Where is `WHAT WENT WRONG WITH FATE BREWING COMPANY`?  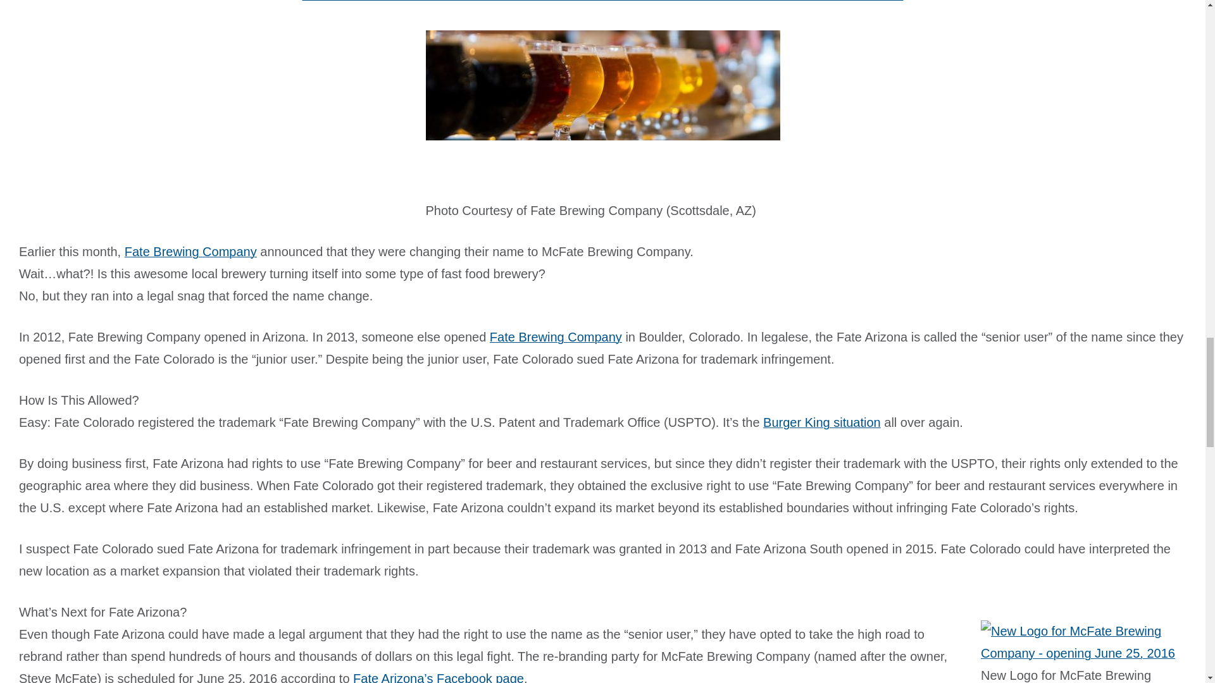 WHAT WENT WRONG WITH FATE BREWING COMPANY is located at coordinates (603, 6).